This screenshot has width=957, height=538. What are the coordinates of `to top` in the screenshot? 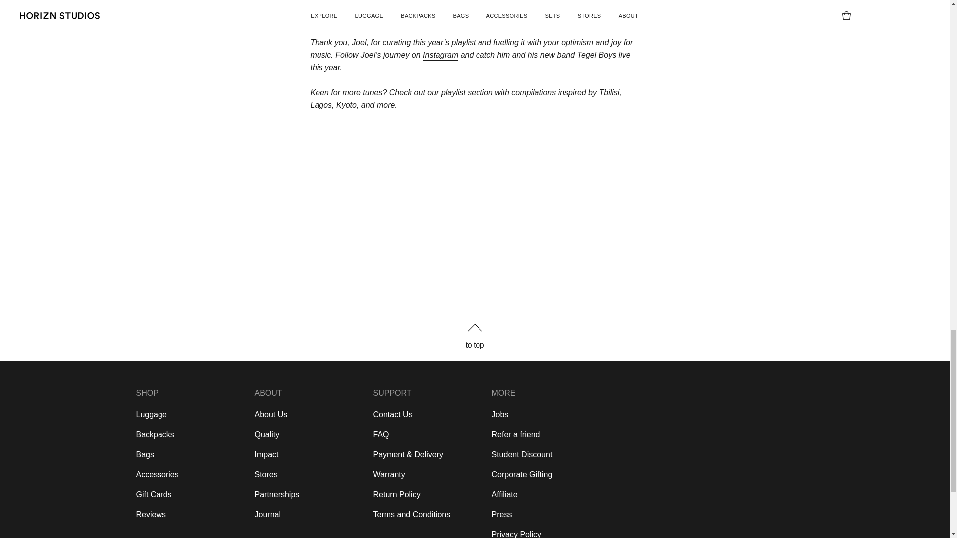 It's located at (474, 336).